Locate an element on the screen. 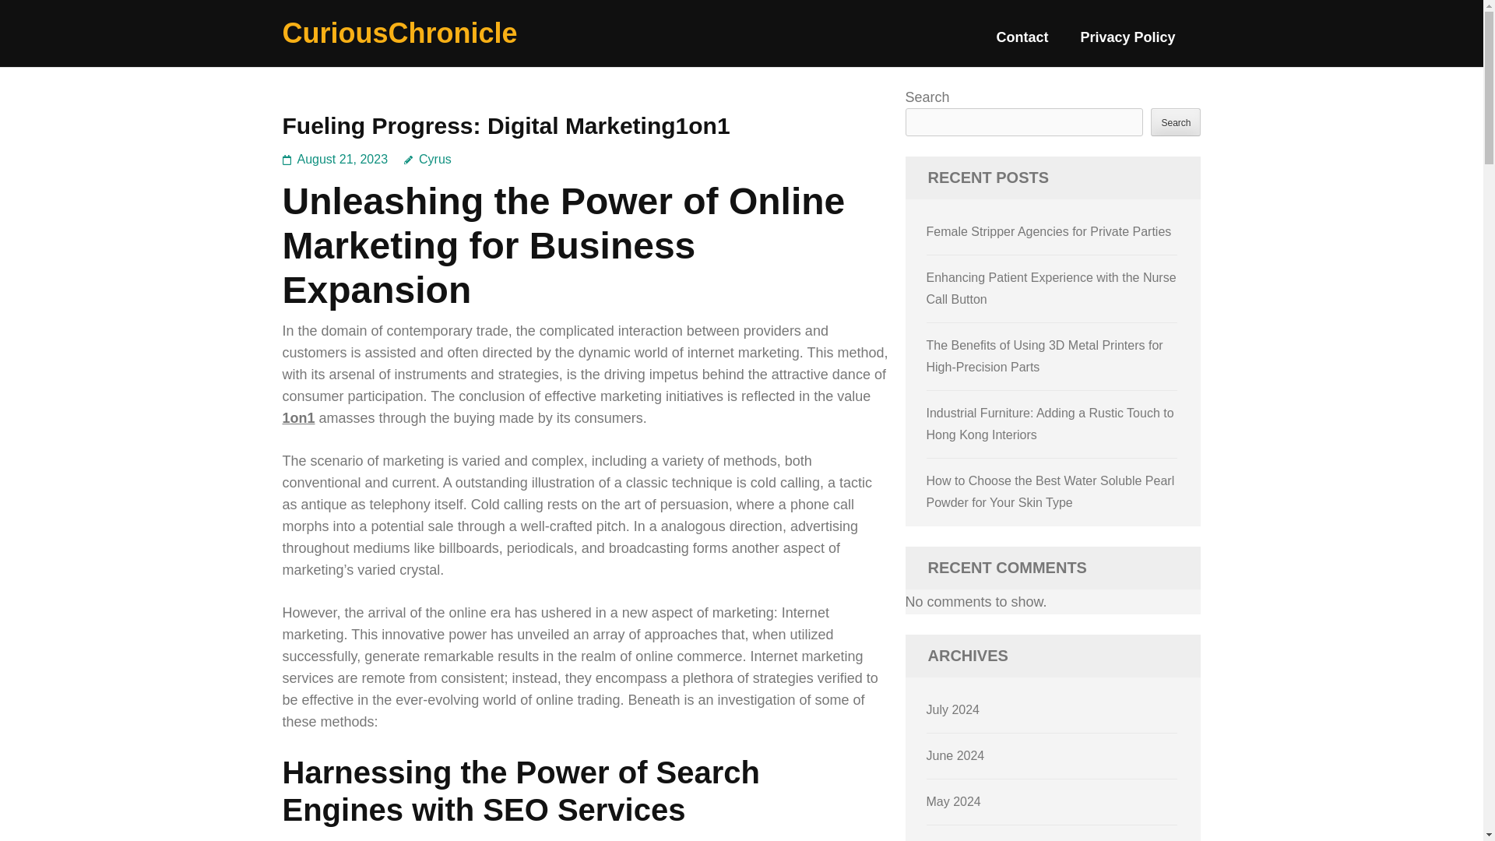 The height and width of the screenshot is (841, 1495). July 2024 is located at coordinates (953, 709).